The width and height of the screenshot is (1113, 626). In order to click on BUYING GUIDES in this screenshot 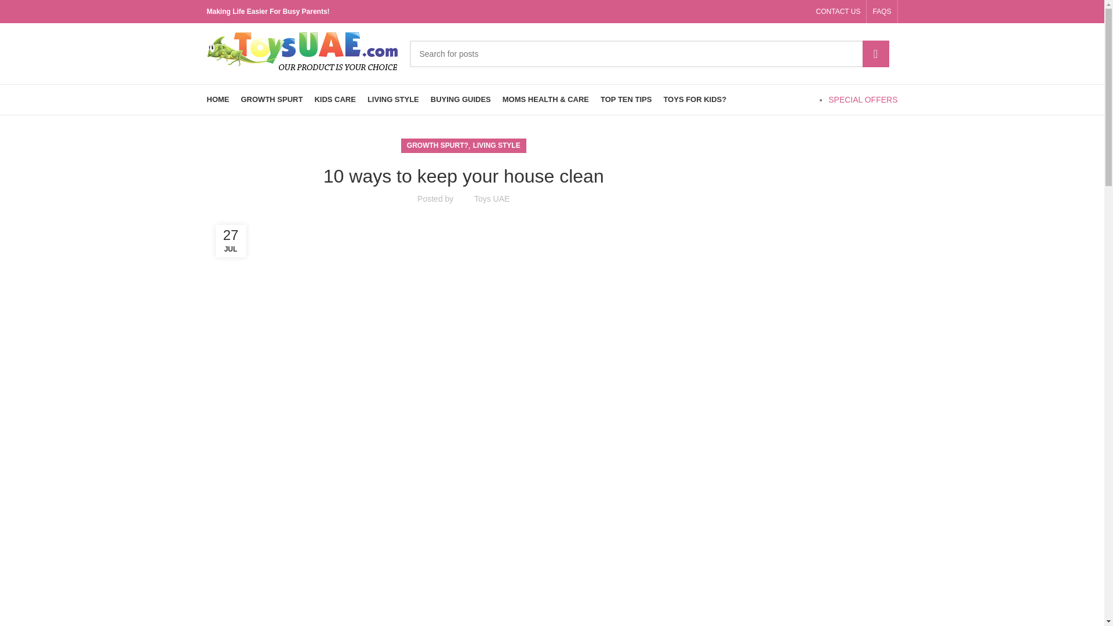, I will do `click(460, 100)`.